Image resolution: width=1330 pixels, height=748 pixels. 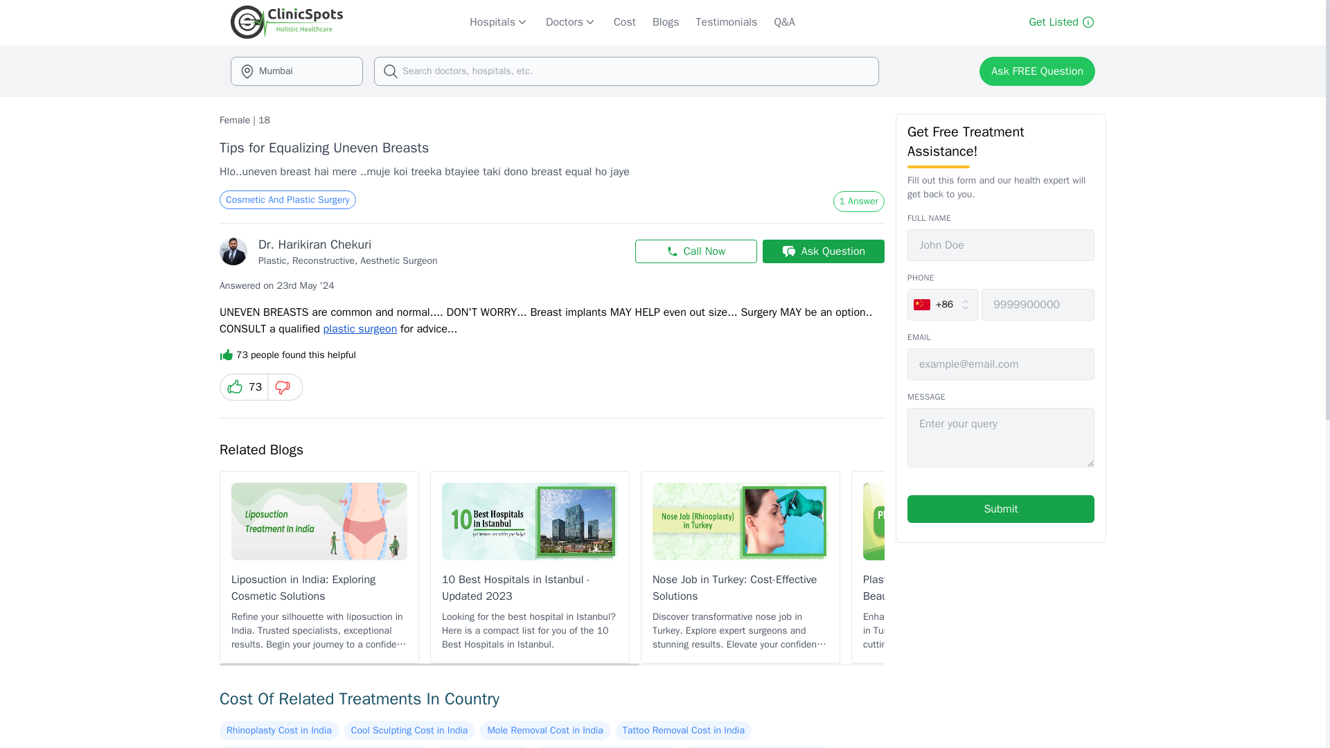 What do you see at coordinates (1036, 71) in the screenshot?
I see `Ask FREE Question` at bounding box center [1036, 71].